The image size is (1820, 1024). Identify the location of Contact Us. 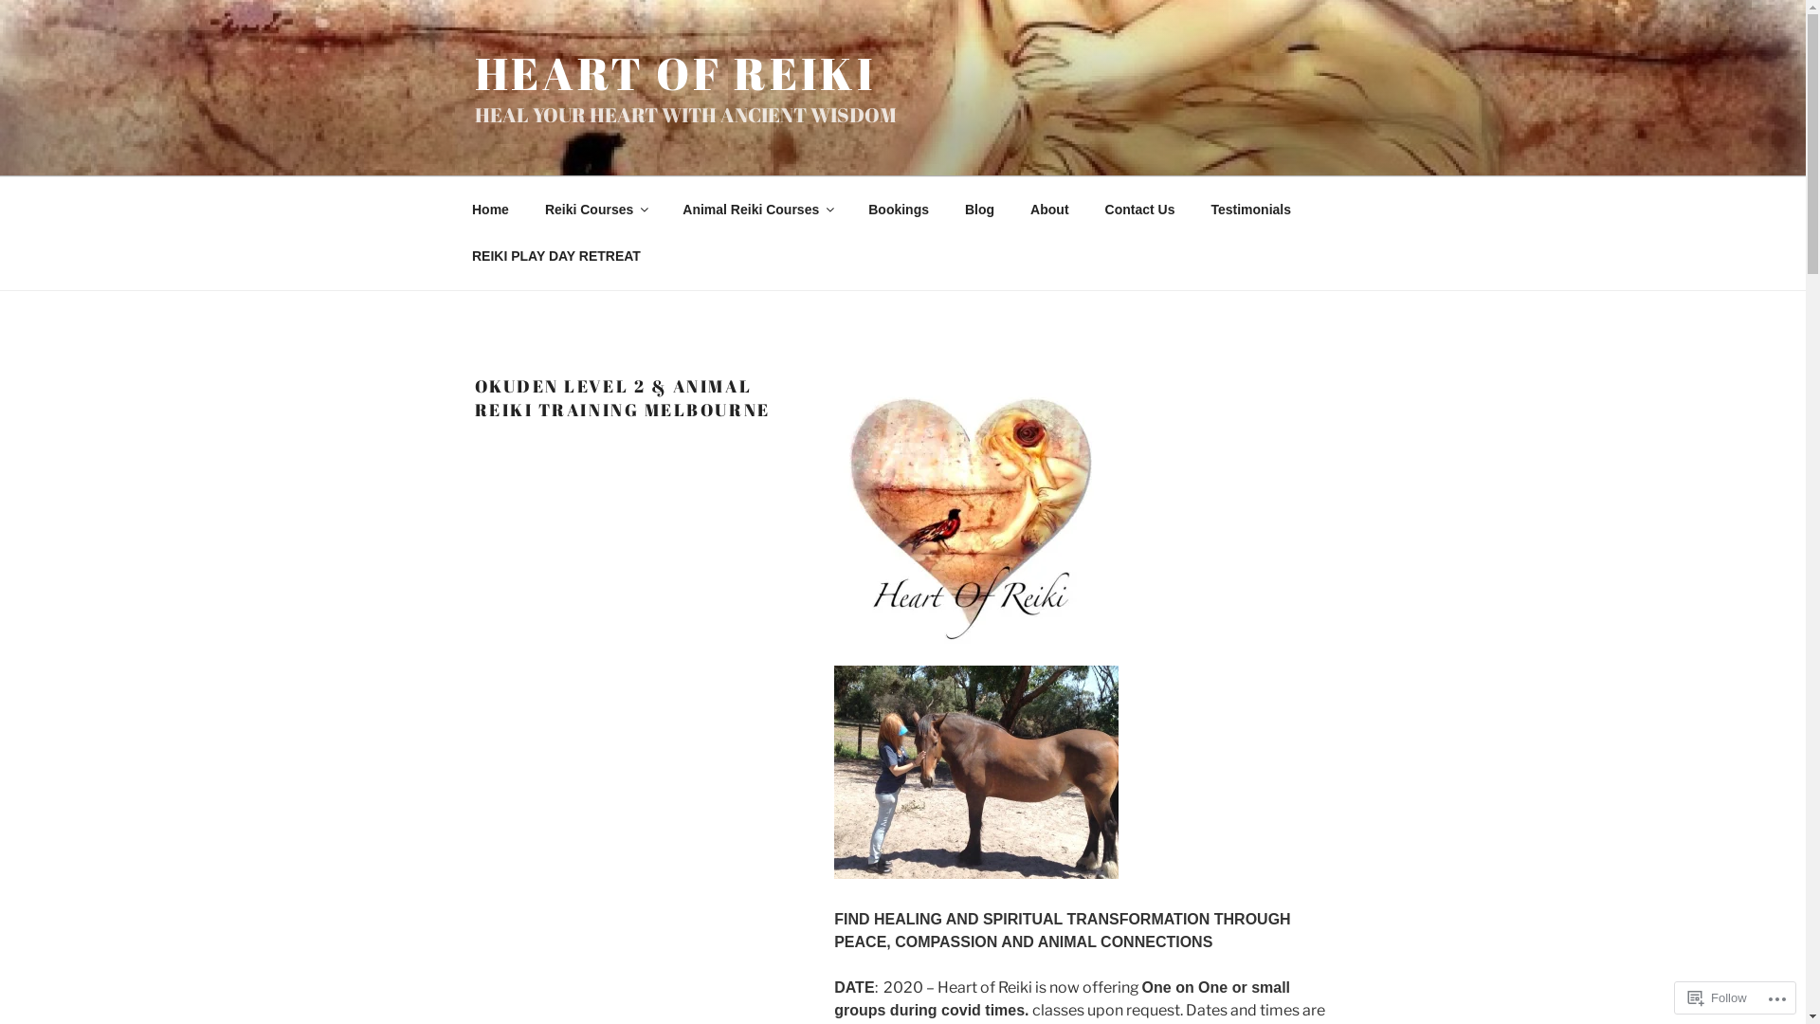
(1139, 210).